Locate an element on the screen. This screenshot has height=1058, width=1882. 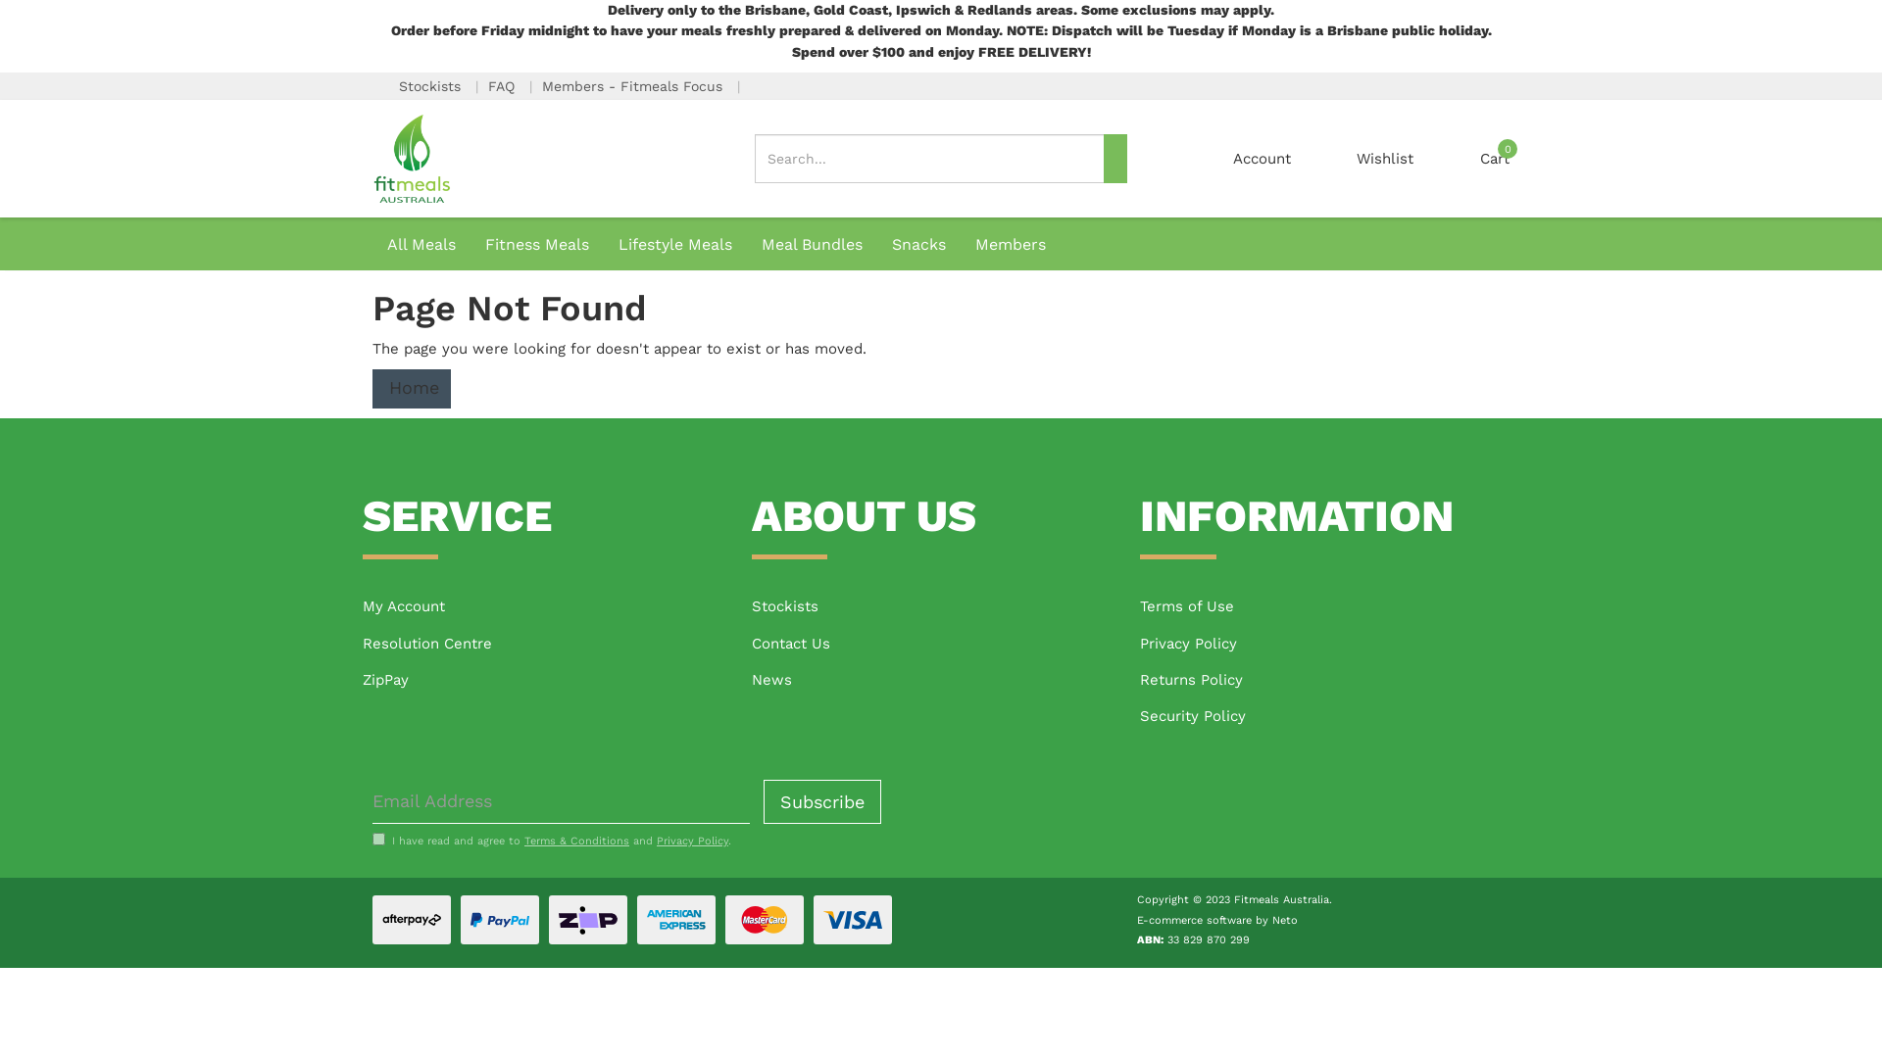
Search is located at coordinates (1115, 159).